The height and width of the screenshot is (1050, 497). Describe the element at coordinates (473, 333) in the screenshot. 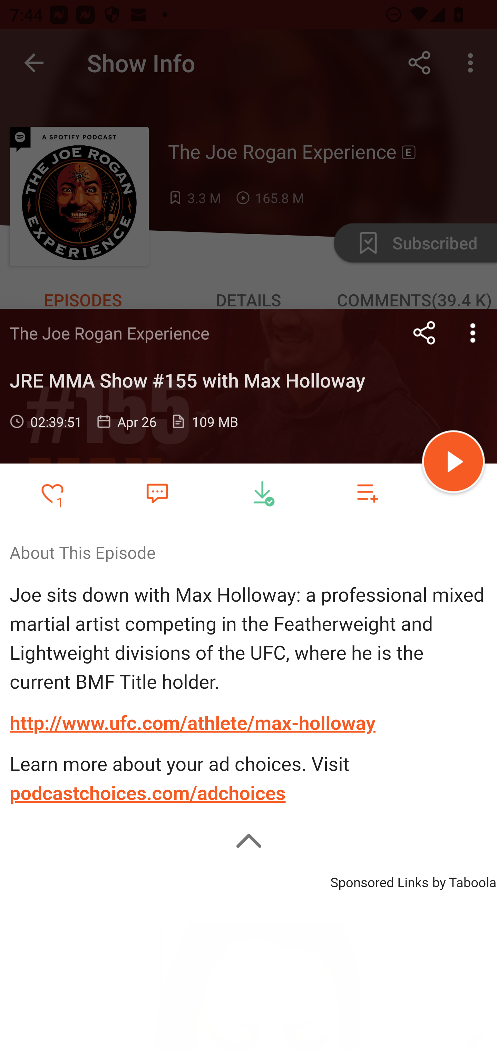

I see `more options` at that location.